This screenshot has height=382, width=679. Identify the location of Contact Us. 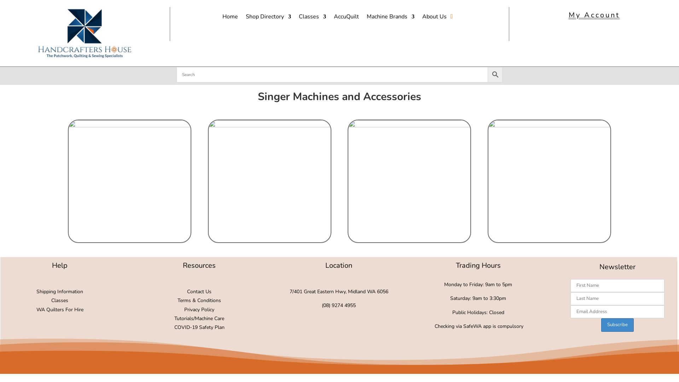
(199, 291).